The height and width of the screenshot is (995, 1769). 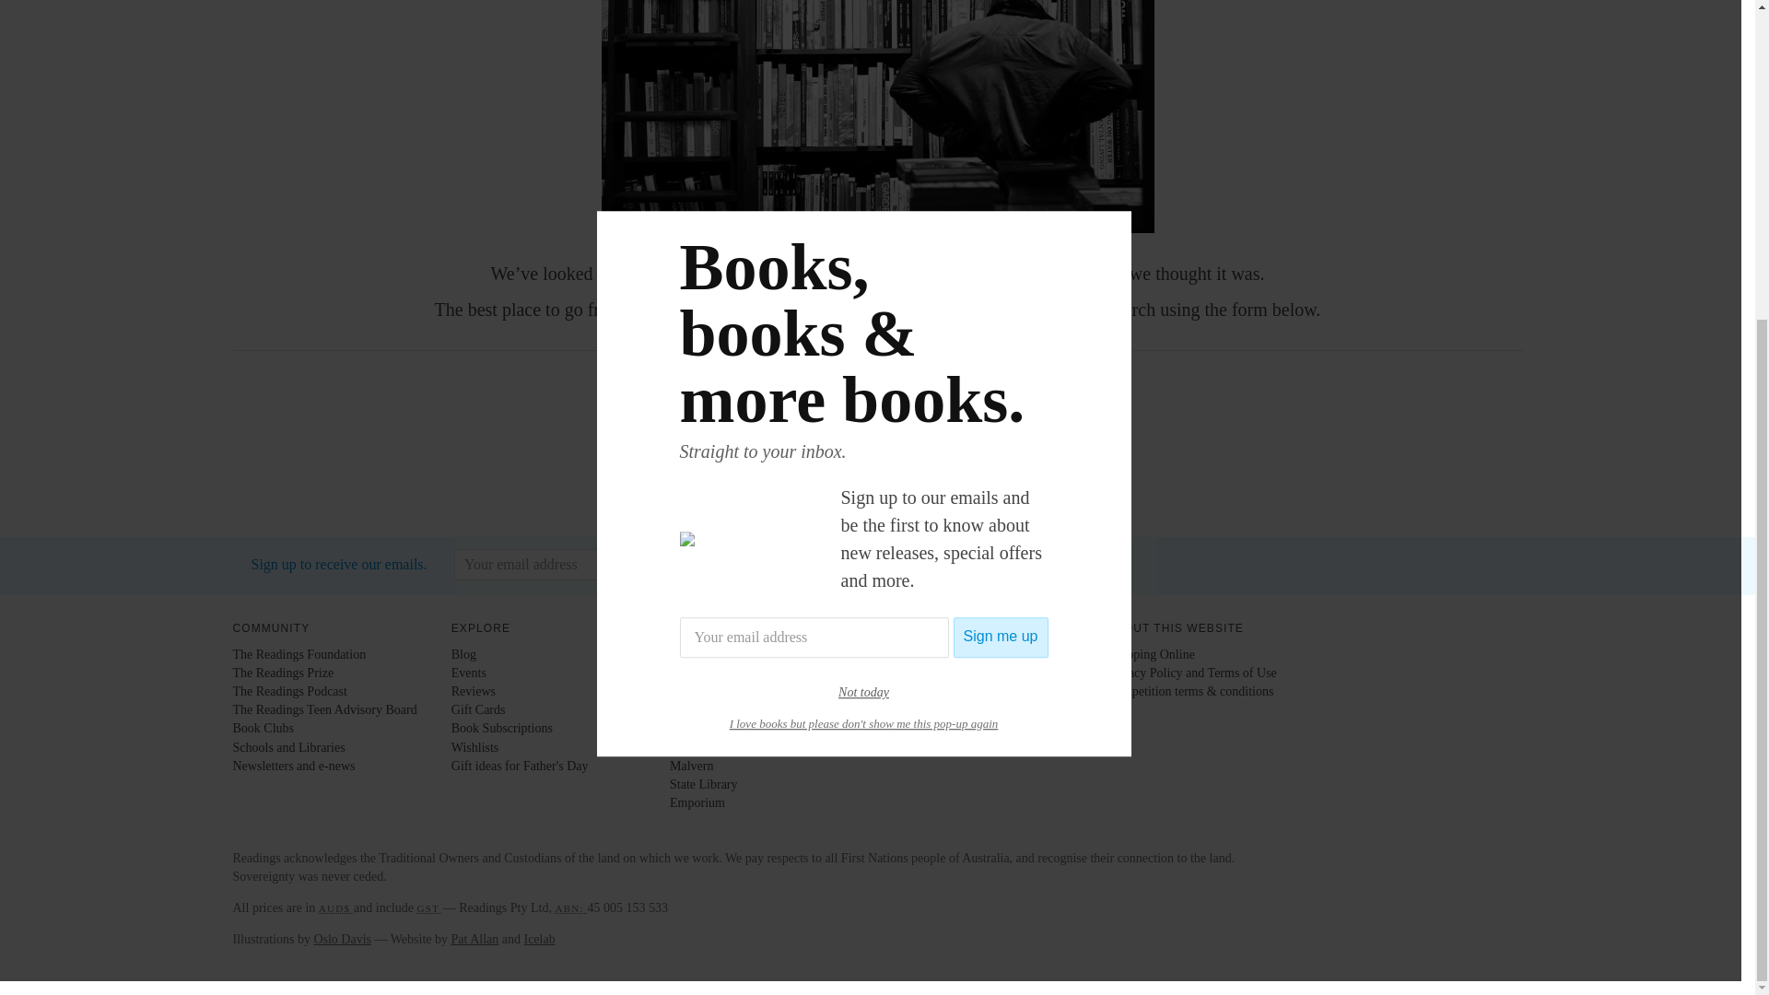 I want to click on Goods and Services Tax, so click(x=429, y=908).